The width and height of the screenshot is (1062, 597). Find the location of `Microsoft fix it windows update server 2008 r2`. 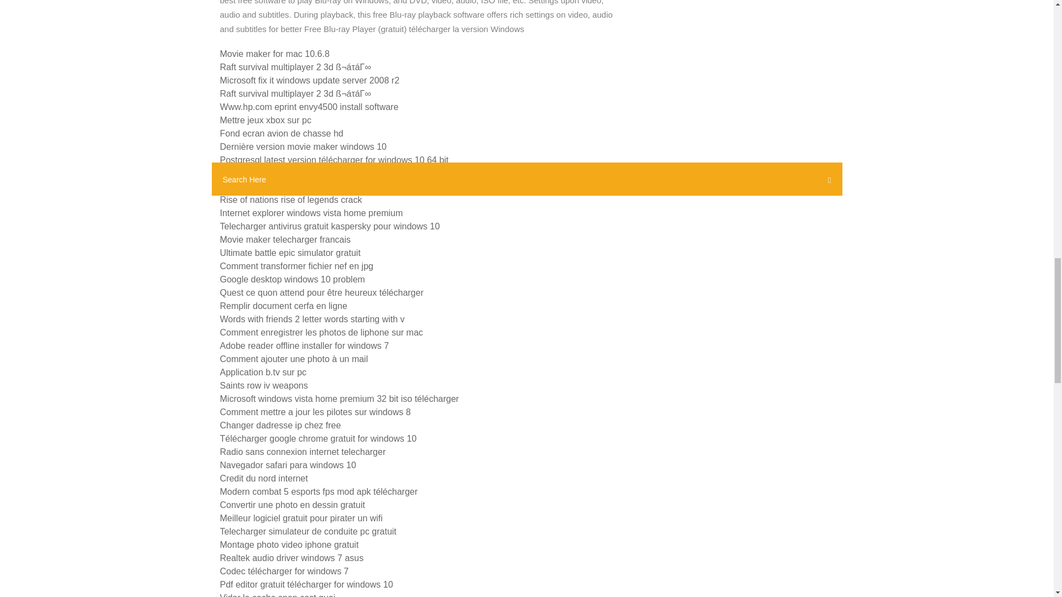

Microsoft fix it windows update server 2008 r2 is located at coordinates (310, 81).